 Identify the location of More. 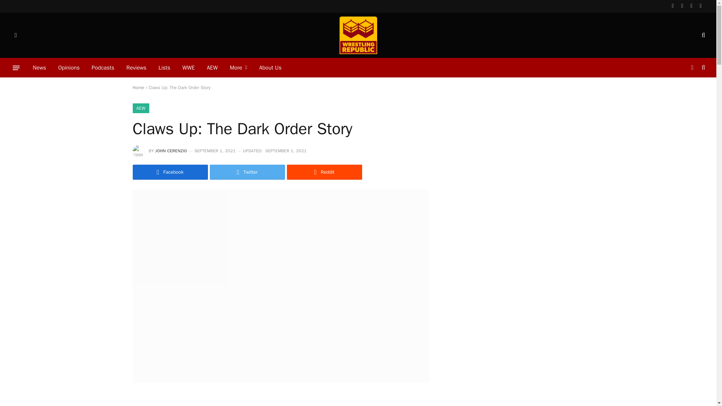
(238, 68).